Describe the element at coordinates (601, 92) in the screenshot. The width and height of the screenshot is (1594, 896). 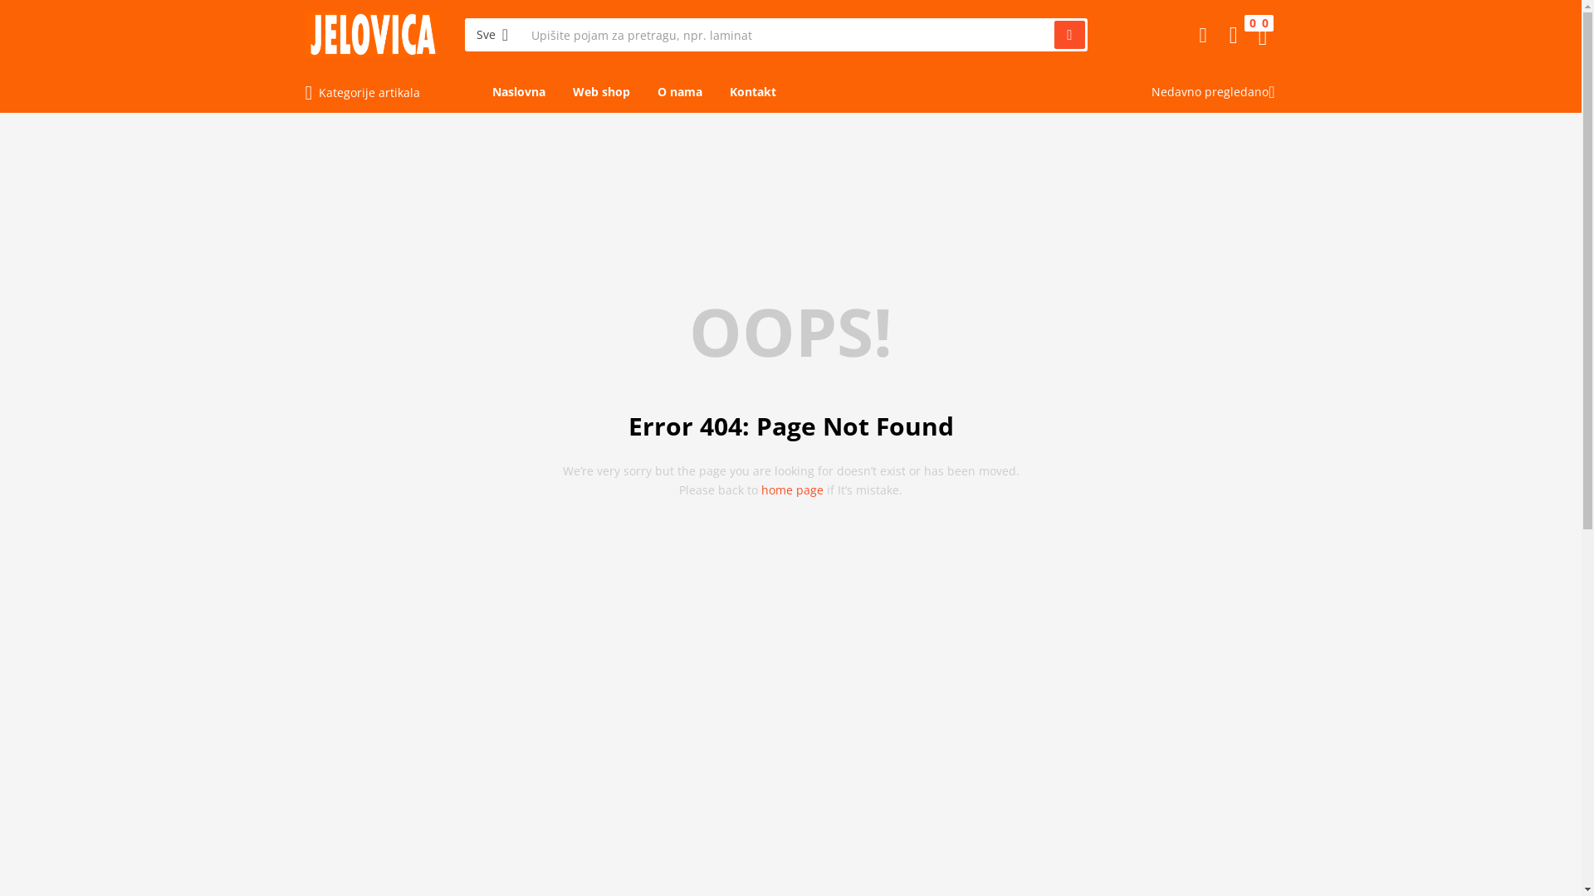
I see `Web shop` at that location.